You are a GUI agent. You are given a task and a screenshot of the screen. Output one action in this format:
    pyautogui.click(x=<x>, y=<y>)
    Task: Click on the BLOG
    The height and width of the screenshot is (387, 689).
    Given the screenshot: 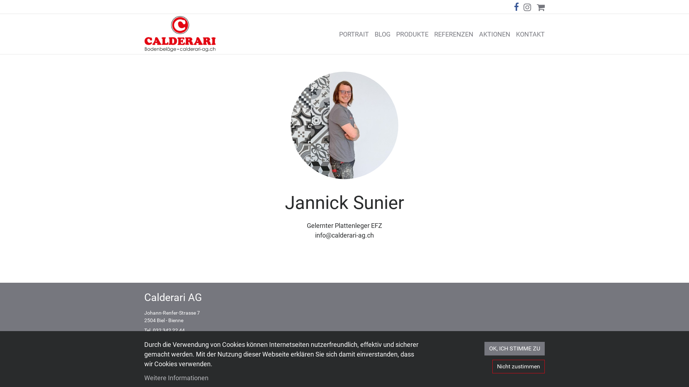 What is the action you would take?
    pyautogui.click(x=383, y=34)
    